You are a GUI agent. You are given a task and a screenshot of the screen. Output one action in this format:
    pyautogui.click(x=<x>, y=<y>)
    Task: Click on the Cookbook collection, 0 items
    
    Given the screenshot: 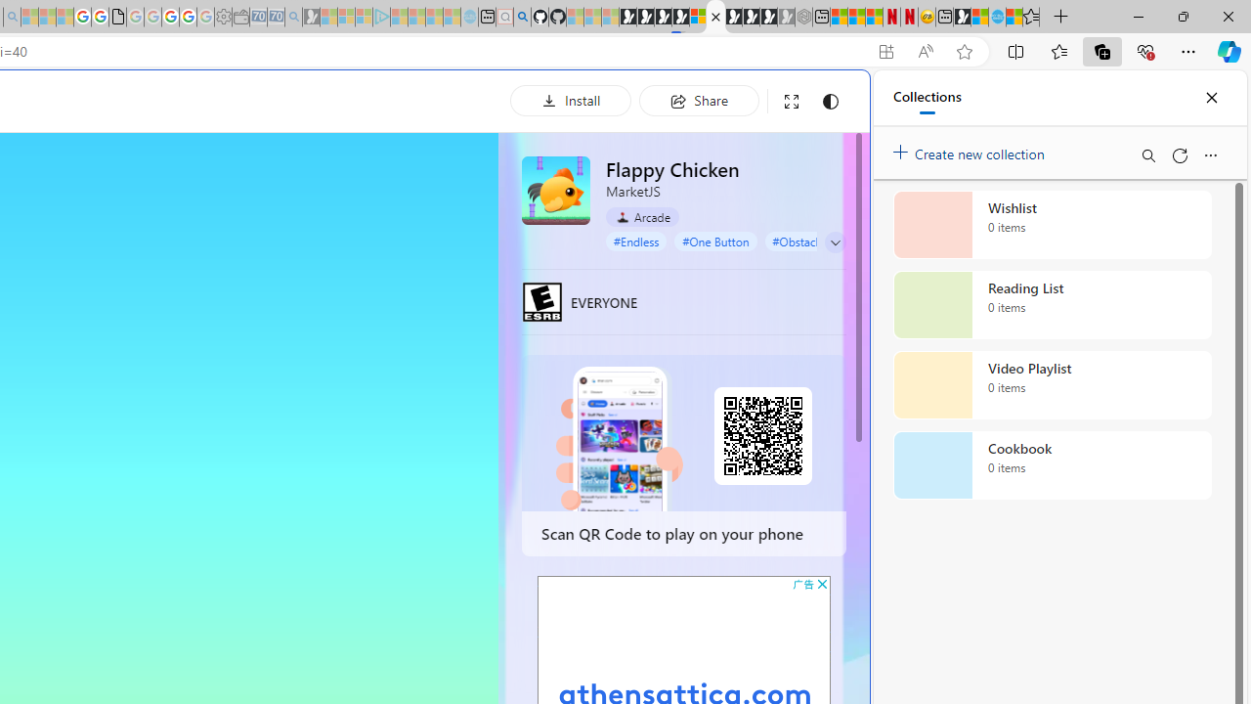 What is the action you would take?
    pyautogui.click(x=1052, y=465)
    